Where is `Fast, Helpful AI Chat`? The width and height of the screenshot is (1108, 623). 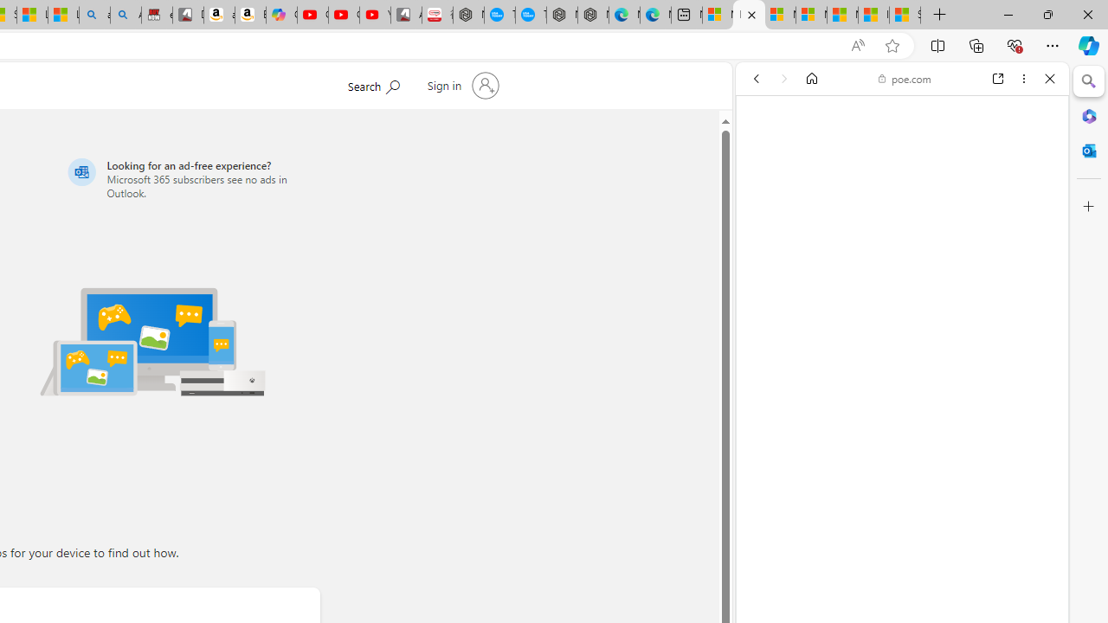
Fast, Helpful AI Chat is located at coordinates (902, 393).